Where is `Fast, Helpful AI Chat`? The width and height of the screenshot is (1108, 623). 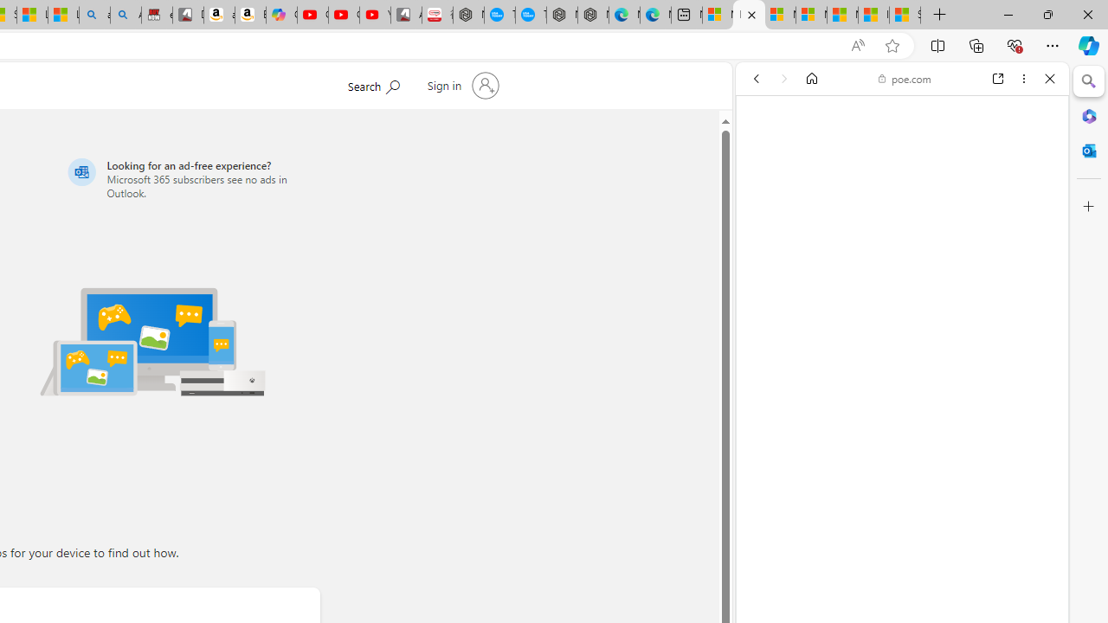
Fast, Helpful AI Chat is located at coordinates (902, 393).